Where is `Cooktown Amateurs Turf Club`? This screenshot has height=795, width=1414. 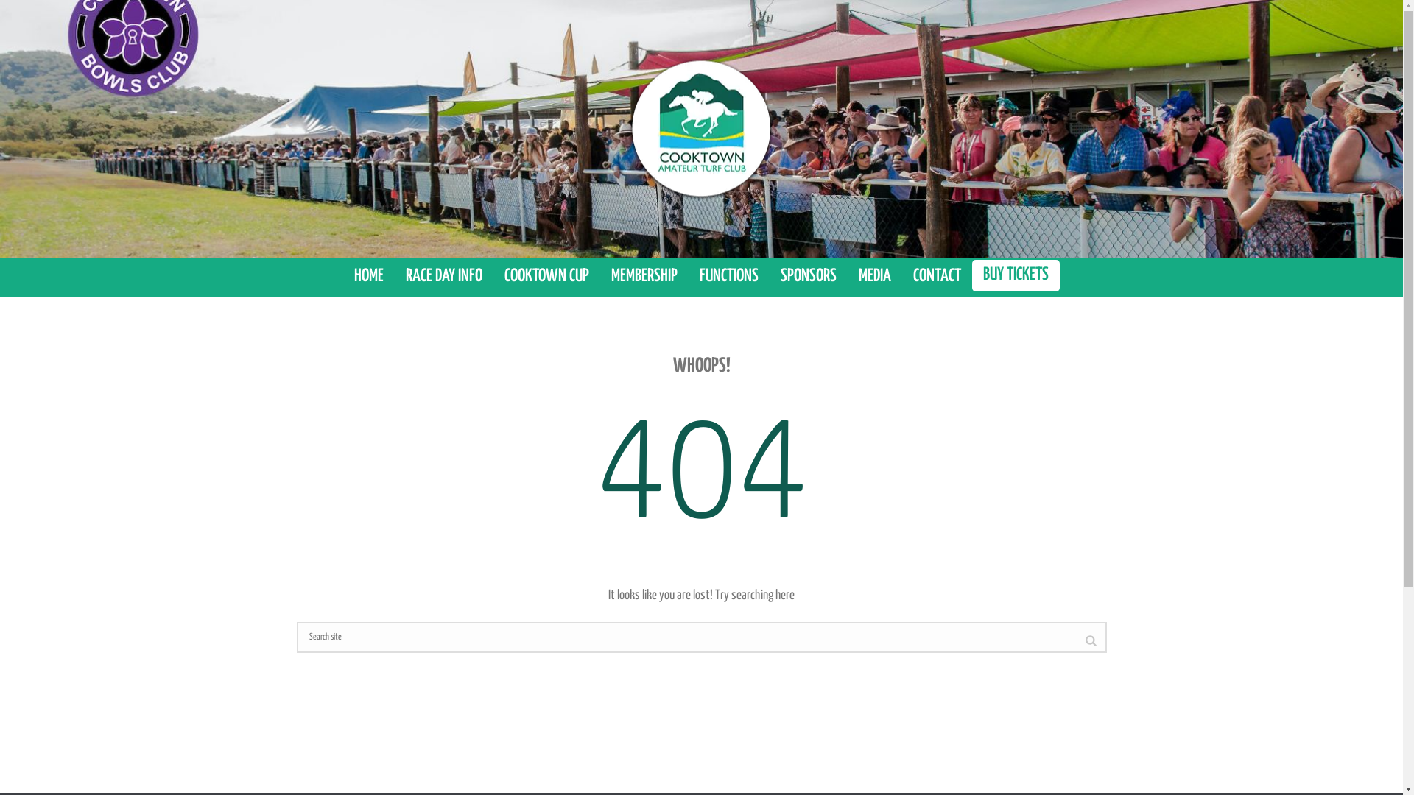
Cooktown Amateurs Turf Club is located at coordinates (701, 128).